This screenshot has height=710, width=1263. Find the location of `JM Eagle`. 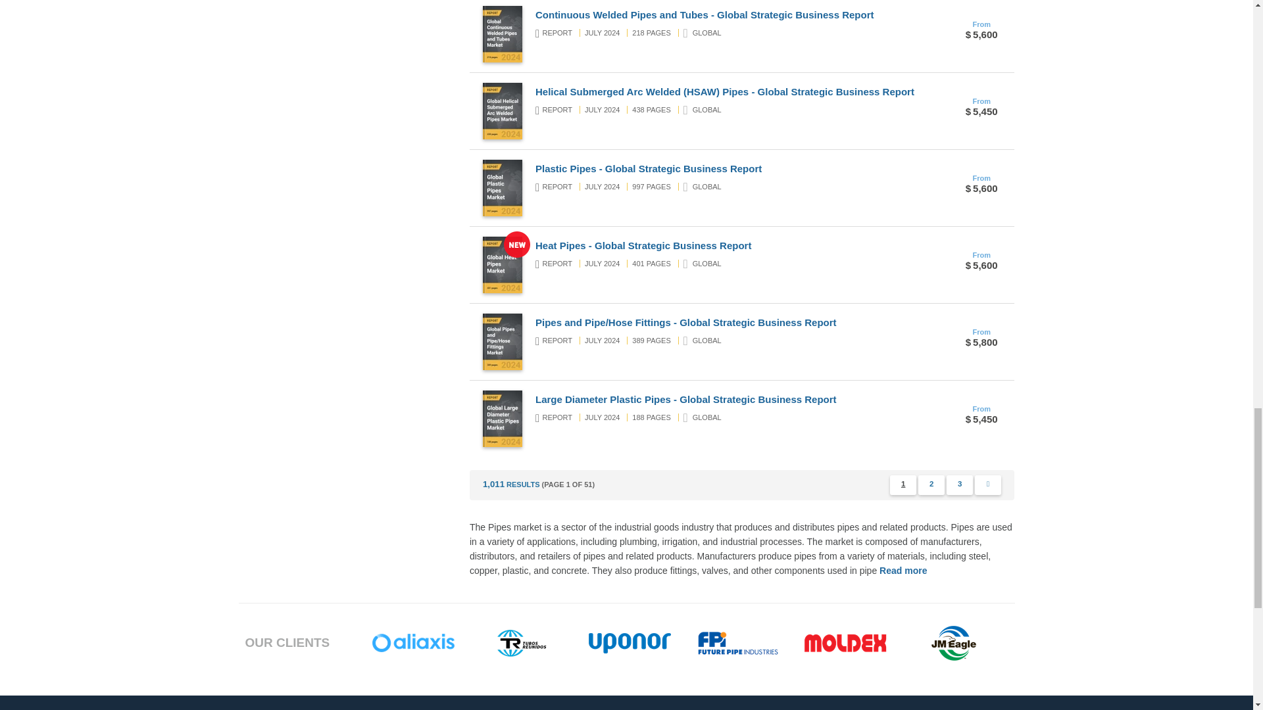

JM Eagle is located at coordinates (954, 643).